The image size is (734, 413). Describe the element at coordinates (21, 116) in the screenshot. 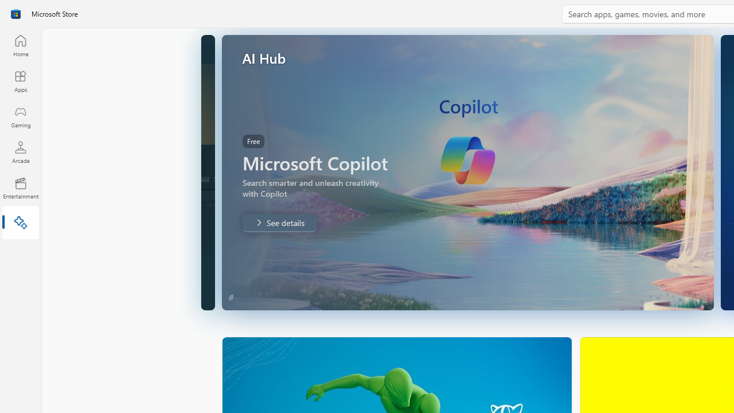

I see `Gaming` at that location.